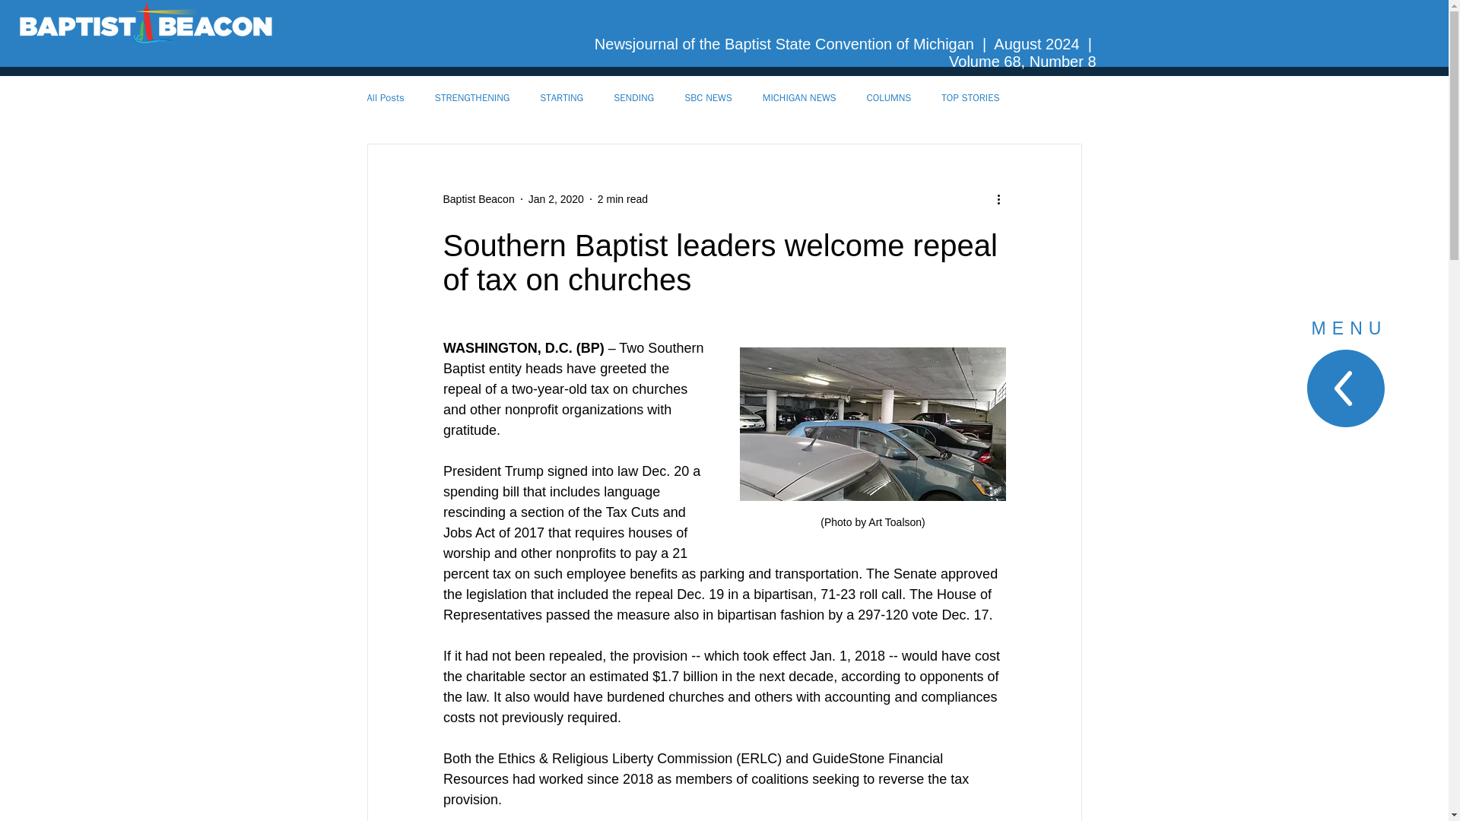 The width and height of the screenshot is (1460, 821). Describe the element at coordinates (633, 97) in the screenshot. I see `SENDING` at that location.